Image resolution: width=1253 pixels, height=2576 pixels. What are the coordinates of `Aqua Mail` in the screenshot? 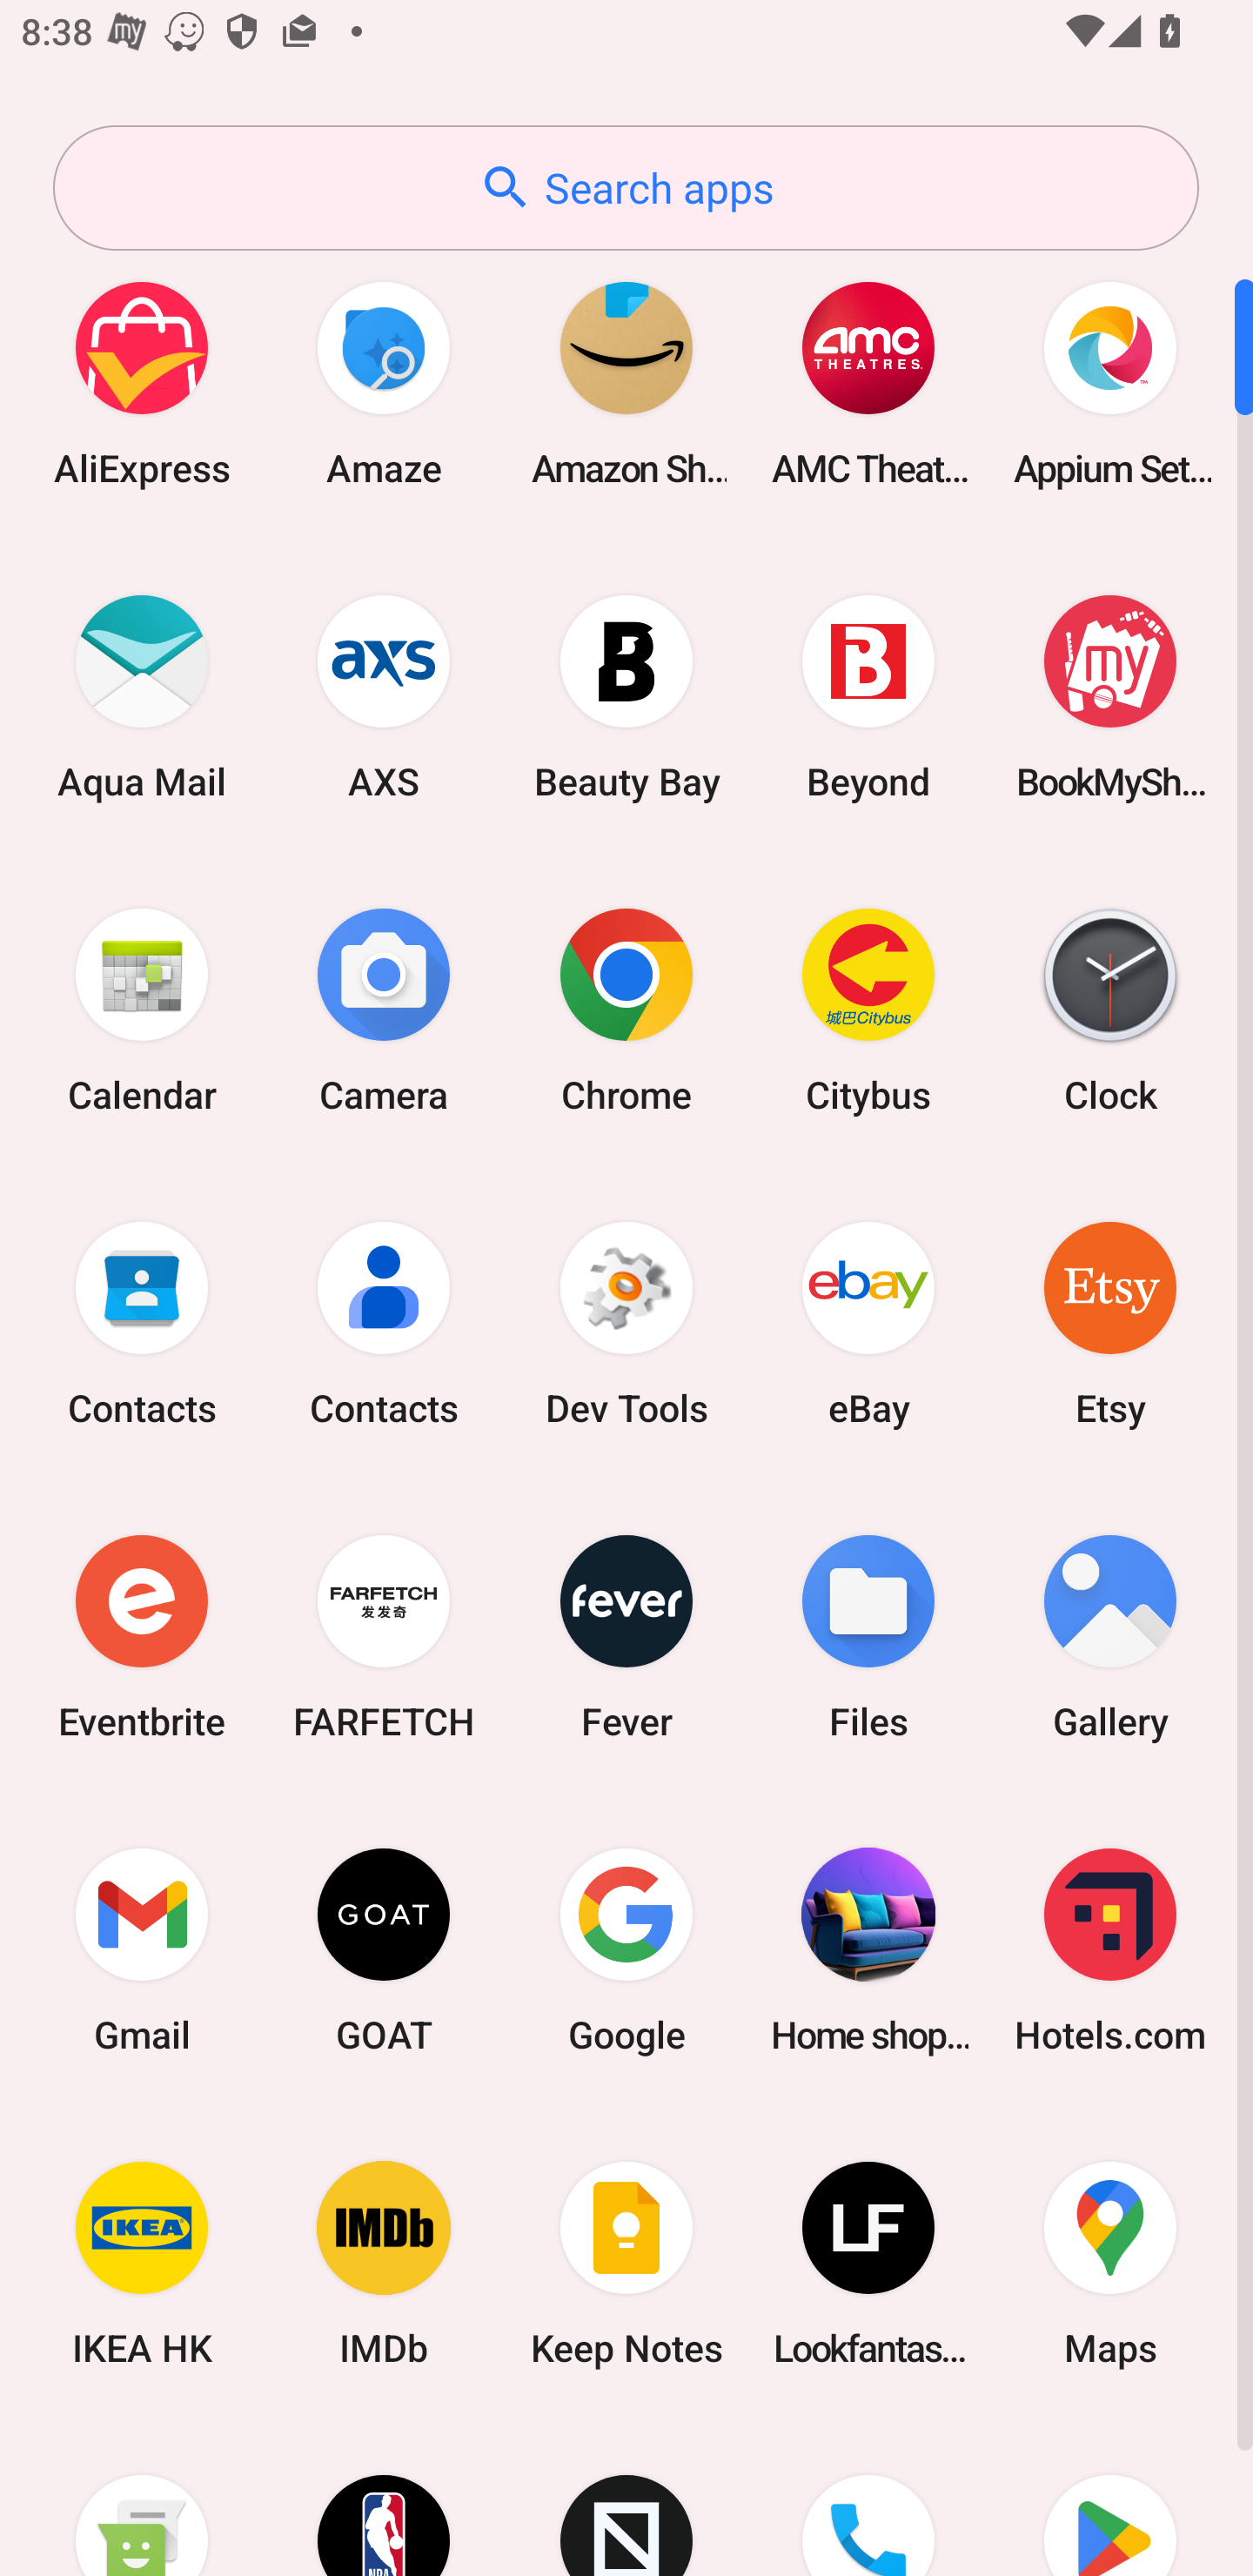 It's located at (142, 696).